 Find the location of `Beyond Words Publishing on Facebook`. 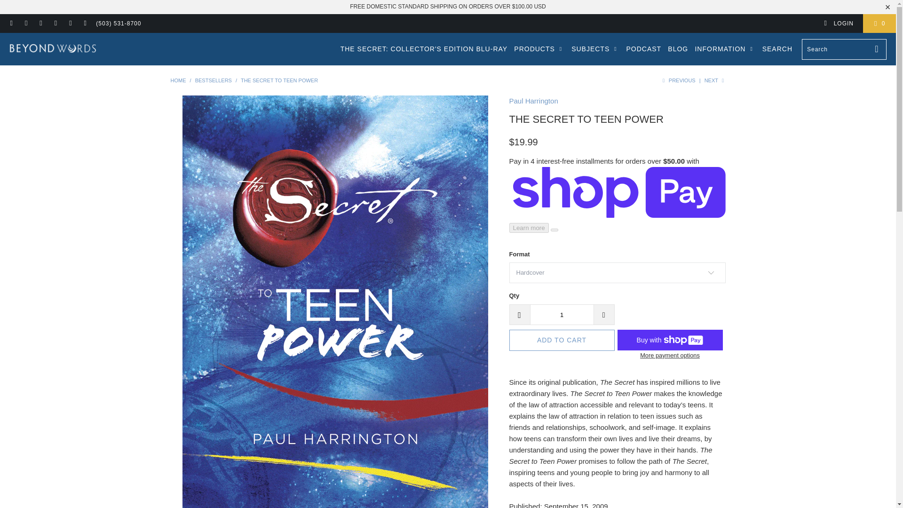

Beyond Words Publishing on Facebook is located at coordinates (11, 24).